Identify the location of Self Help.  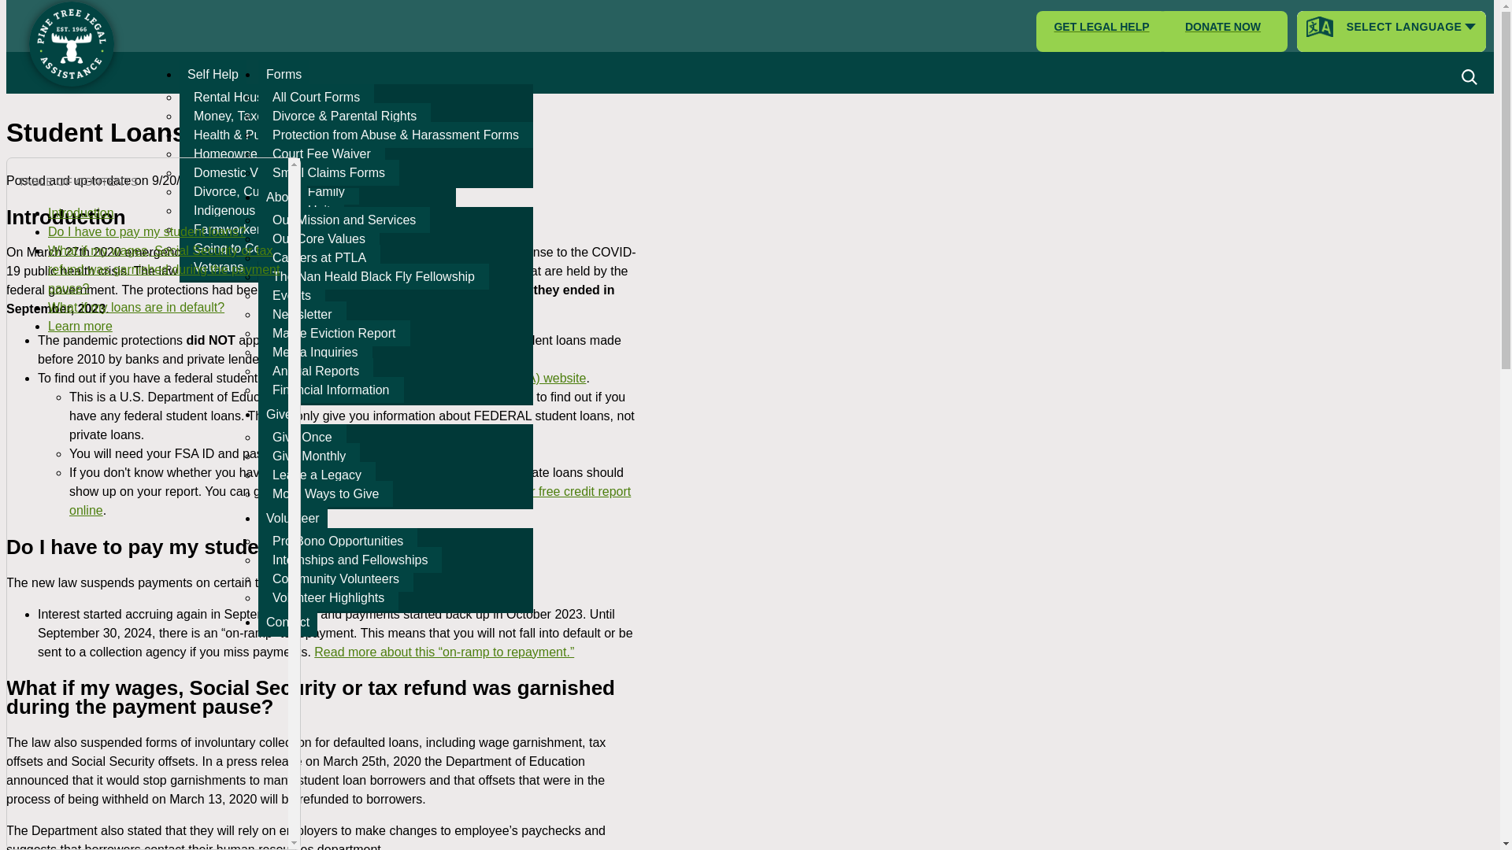
(213, 74).